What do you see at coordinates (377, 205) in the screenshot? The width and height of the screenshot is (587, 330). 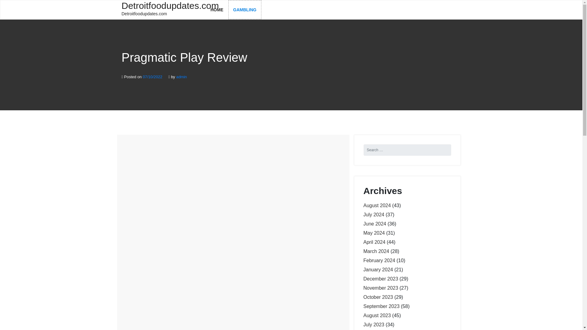 I see `October 2023` at bounding box center [377, 205].